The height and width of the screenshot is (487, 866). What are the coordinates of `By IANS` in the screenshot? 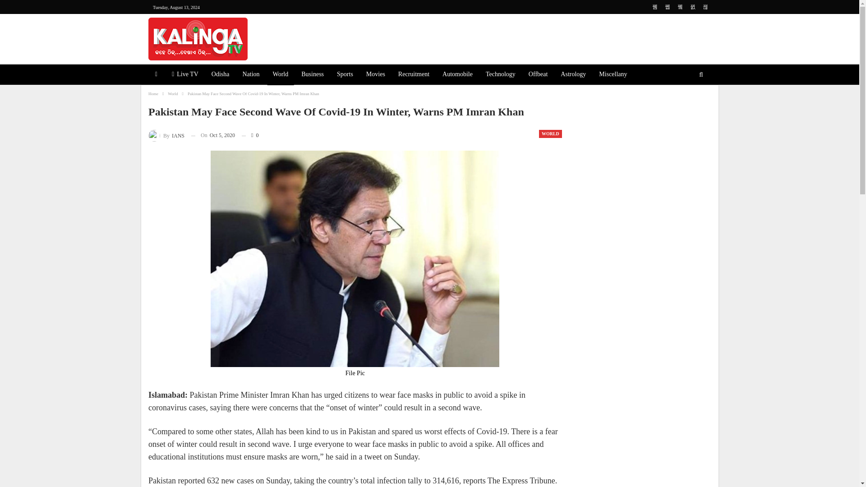 It's located at (166, 135).